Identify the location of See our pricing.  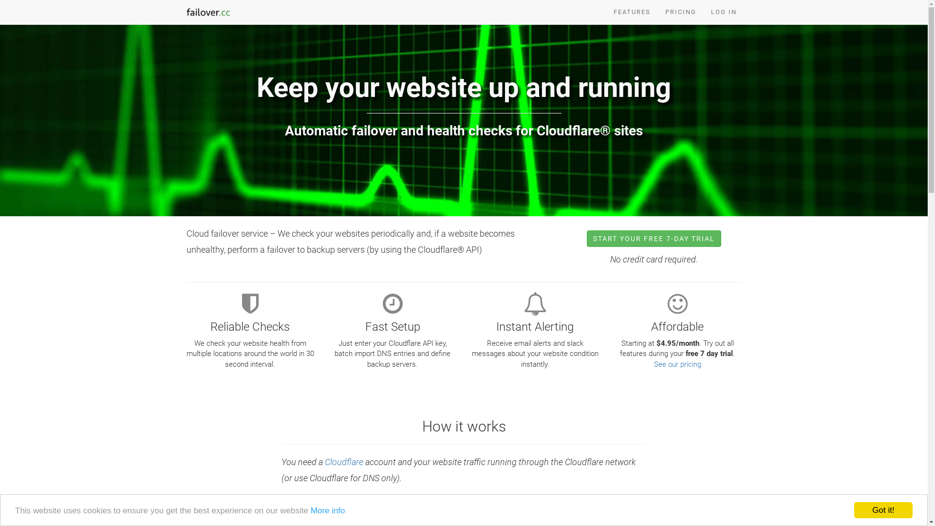
(678, 364).